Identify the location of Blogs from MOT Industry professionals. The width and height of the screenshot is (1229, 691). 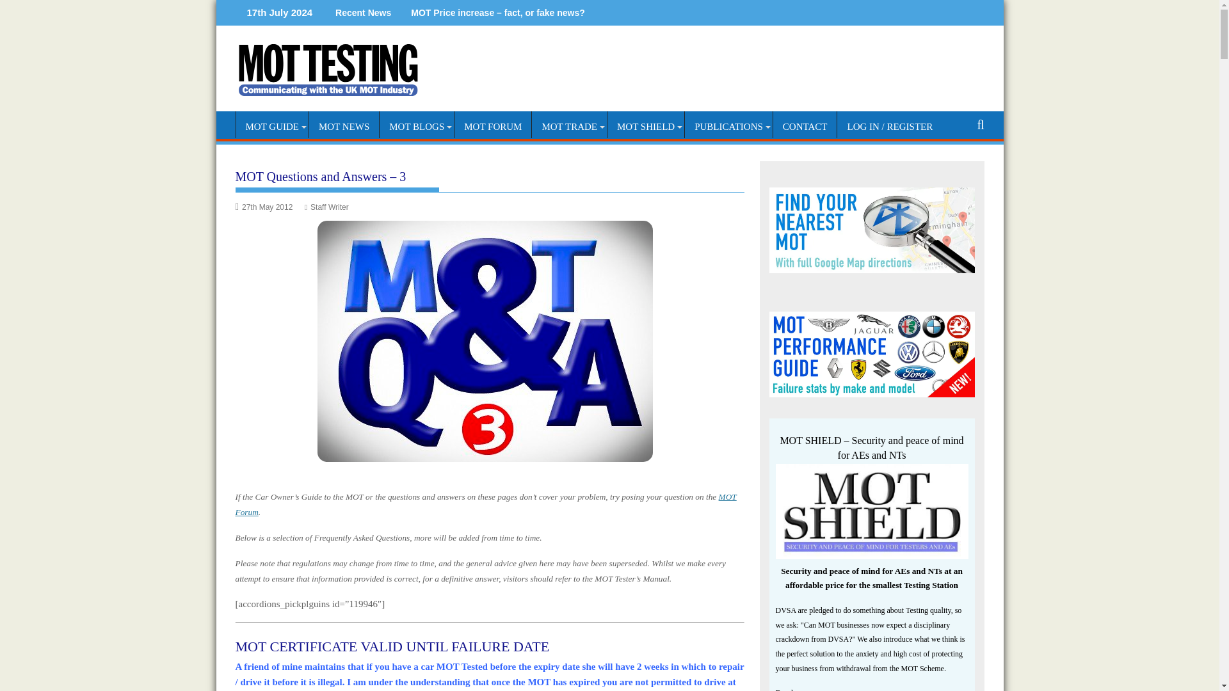
(416, 127).